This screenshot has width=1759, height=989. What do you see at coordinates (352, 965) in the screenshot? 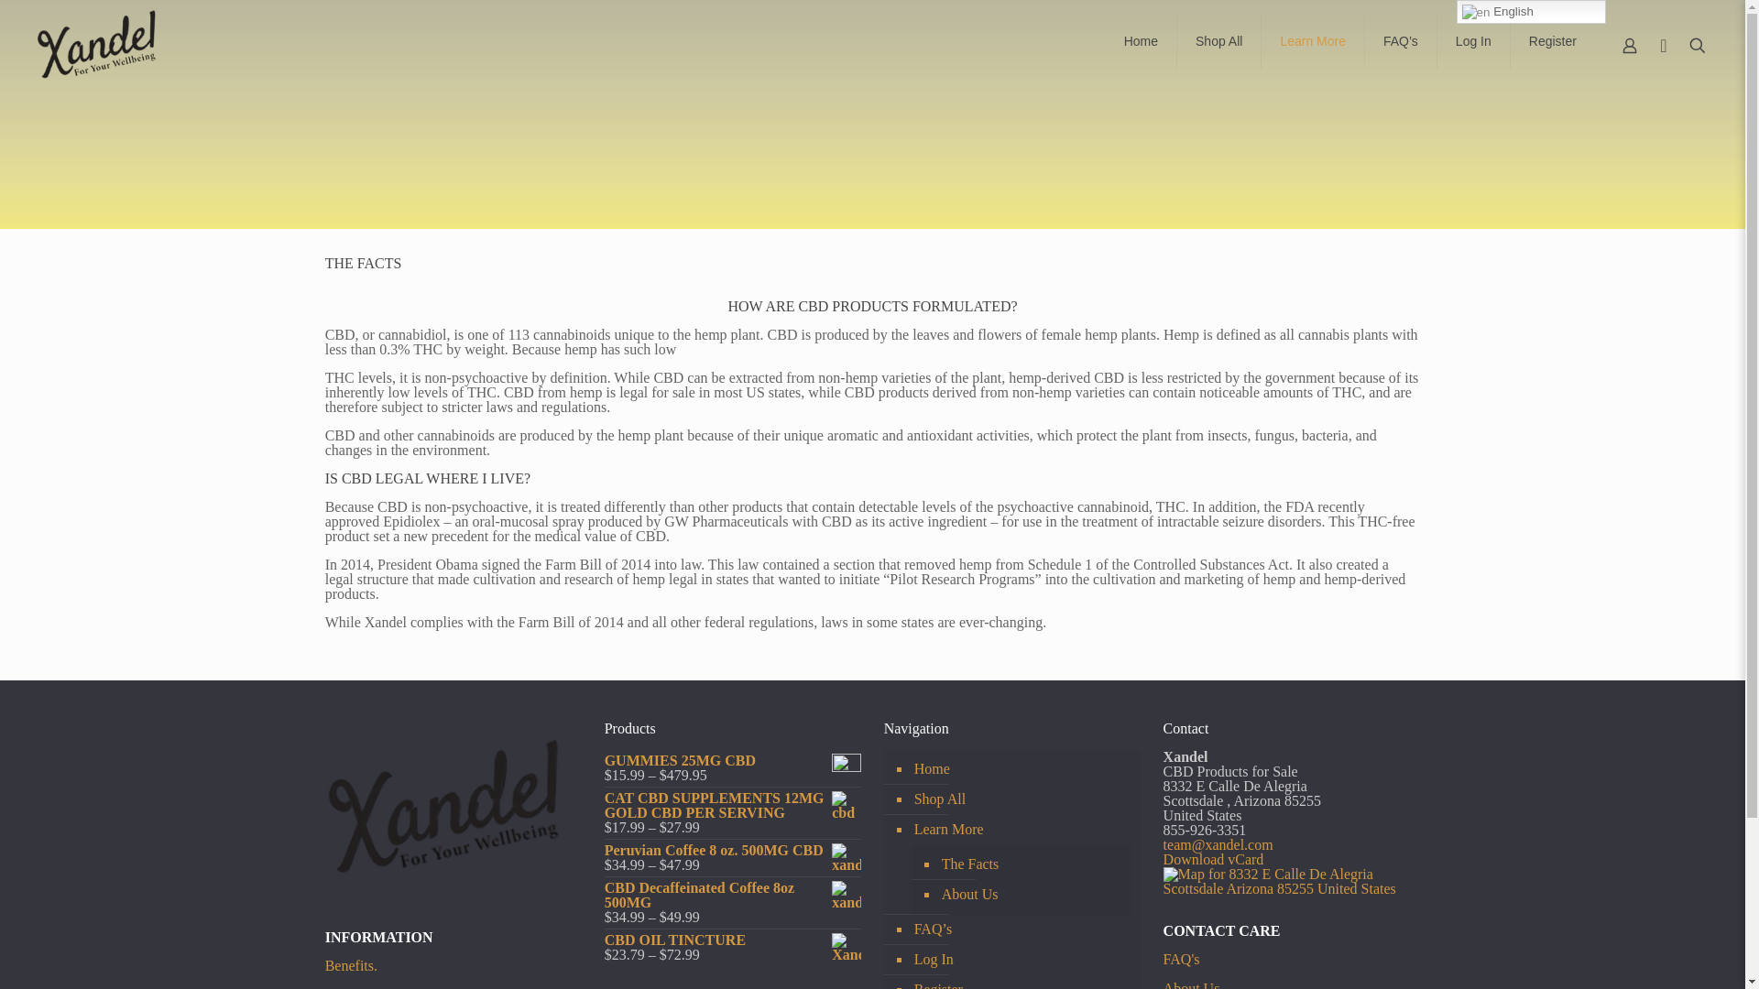
I see `Benefits.` at bounding box center [352, 965].